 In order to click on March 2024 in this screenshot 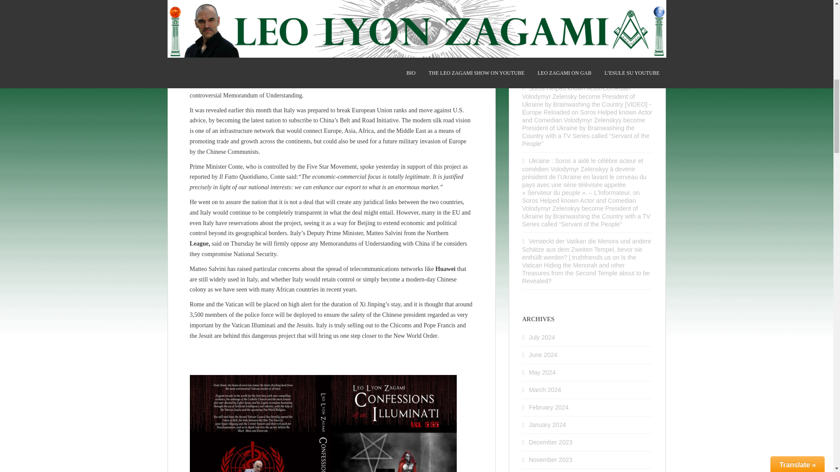, I will do `click(545, 390)`.